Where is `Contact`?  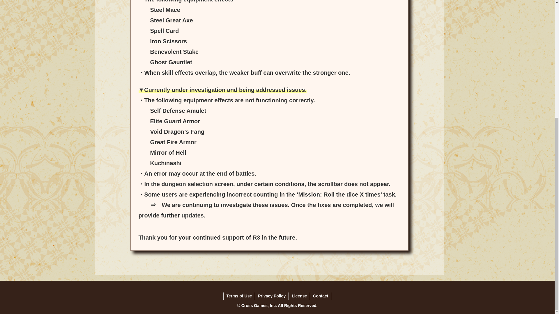 Contact is located at coordinates (320, 296).